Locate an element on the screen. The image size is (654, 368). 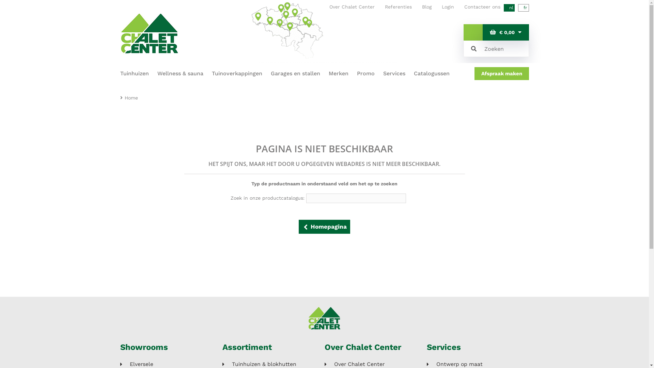
Ontwerp op maat is located at coordinates (454, 364).